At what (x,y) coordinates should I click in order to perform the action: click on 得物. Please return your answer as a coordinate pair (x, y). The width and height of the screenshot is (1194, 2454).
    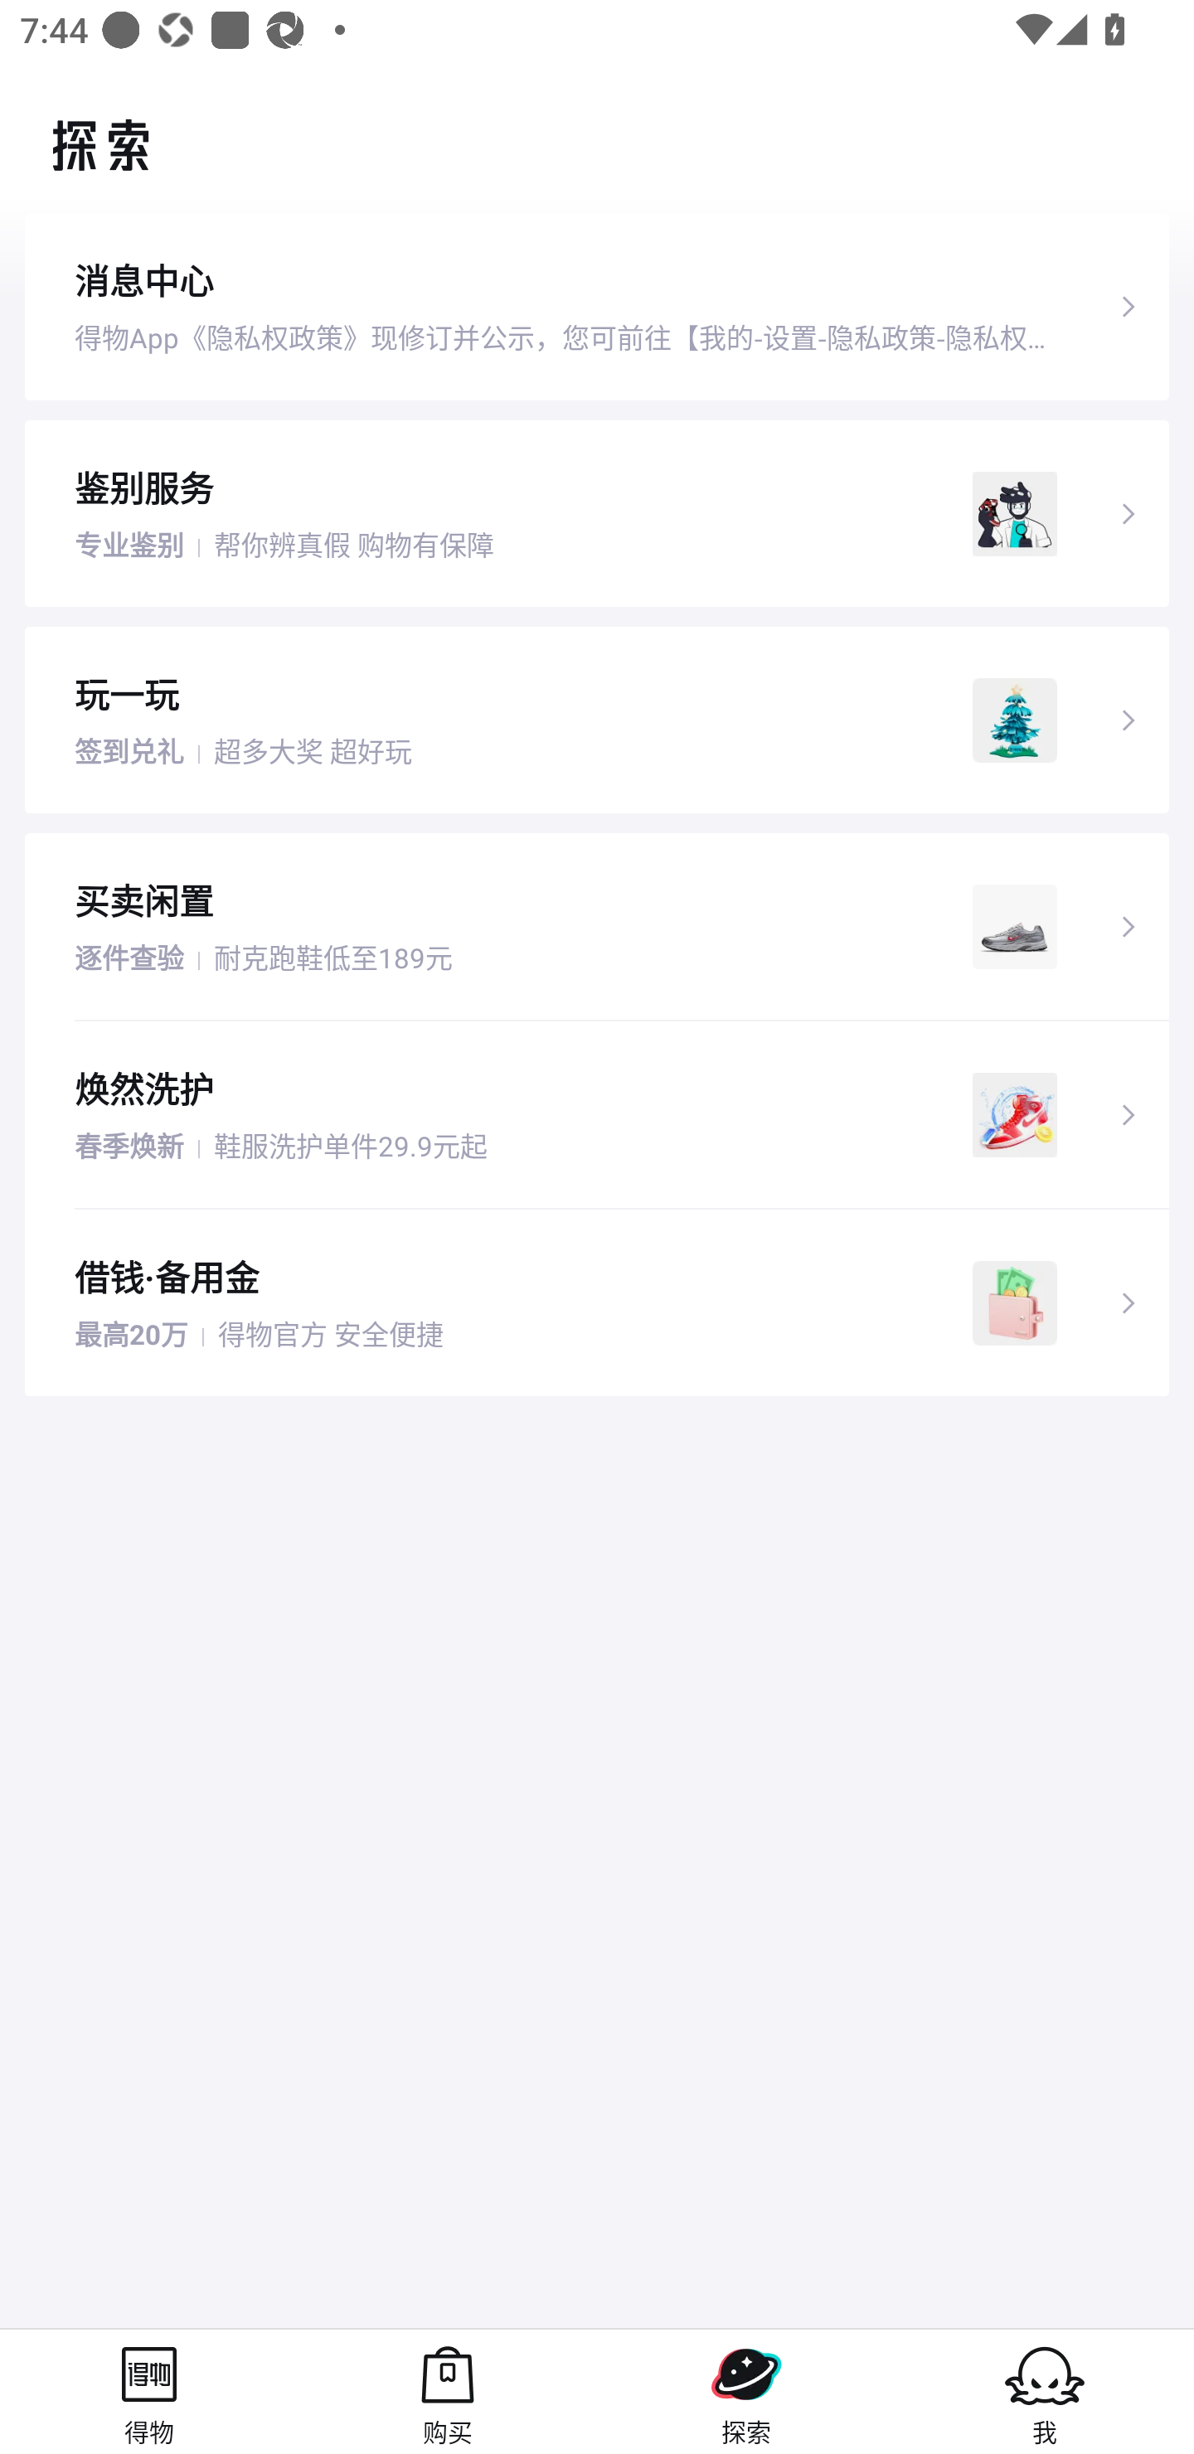
    Looking at the image, I should click on (149, 2391).